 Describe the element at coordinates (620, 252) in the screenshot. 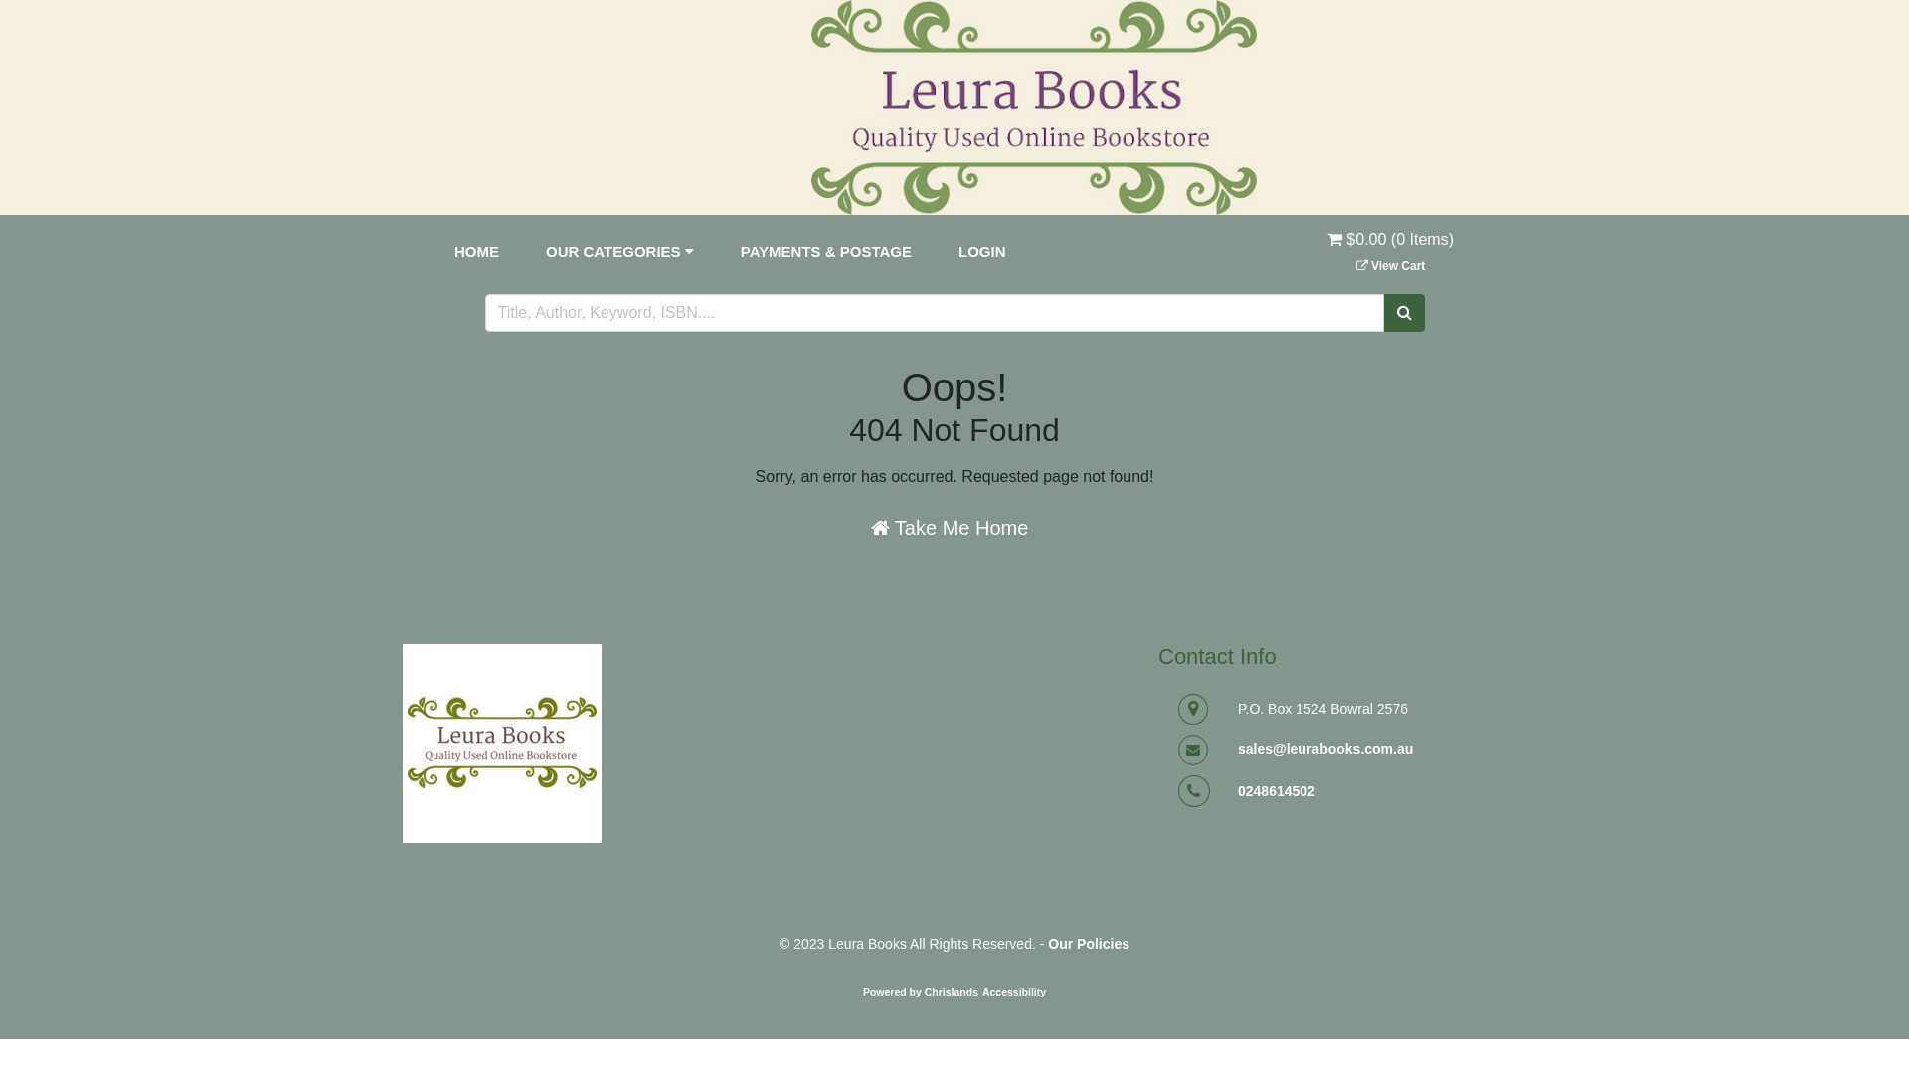

I see `OUR CATEGORIES ` at that location.